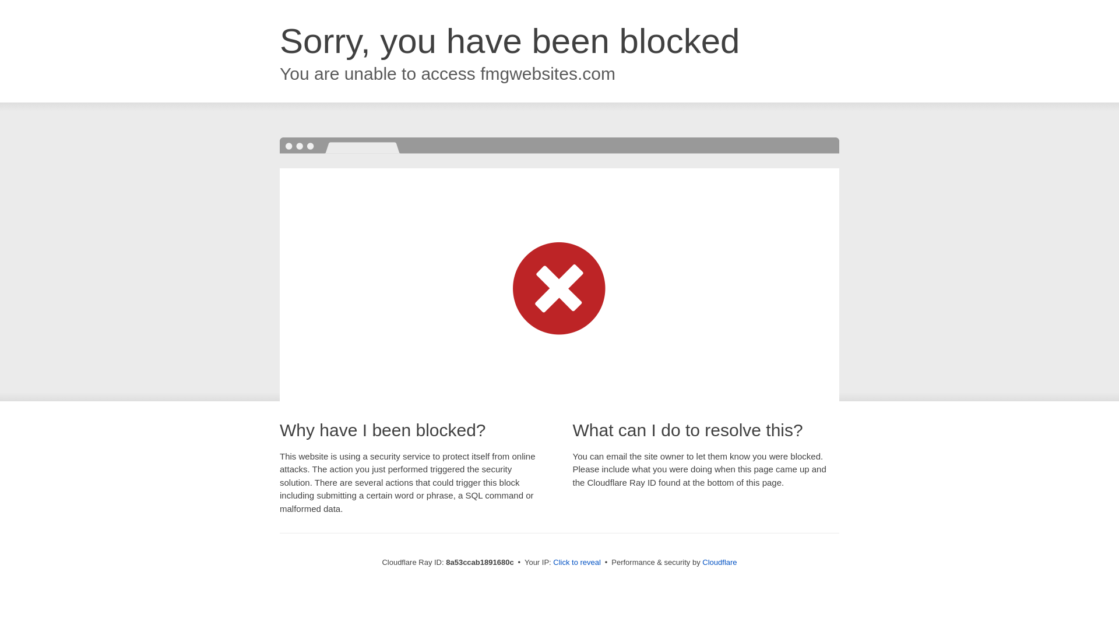 The height and width of the screenshot is (629, 1119). What do you see at coordinates (577, 563) in the screenshot?
I see `Click to reveal` at bounding box center [577, 563].